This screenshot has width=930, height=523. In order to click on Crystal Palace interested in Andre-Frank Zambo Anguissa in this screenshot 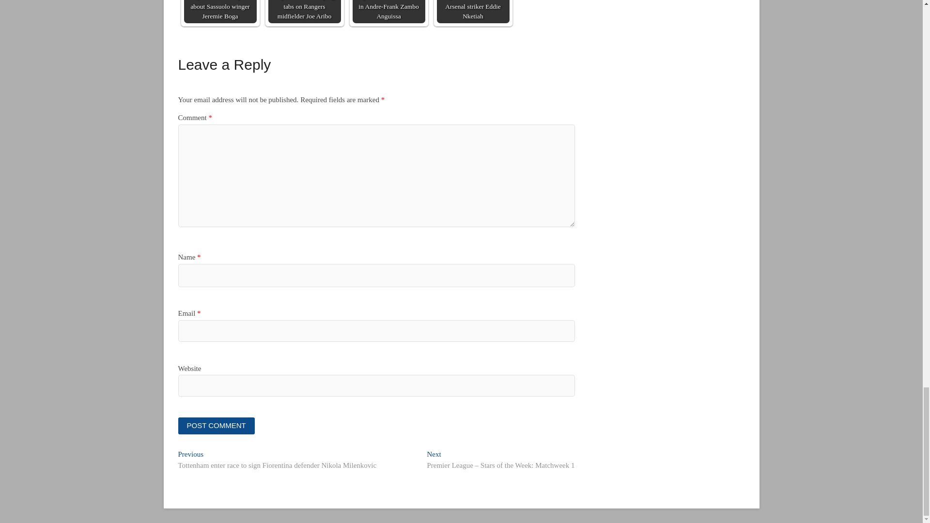, I will do `click(388, 12)`.